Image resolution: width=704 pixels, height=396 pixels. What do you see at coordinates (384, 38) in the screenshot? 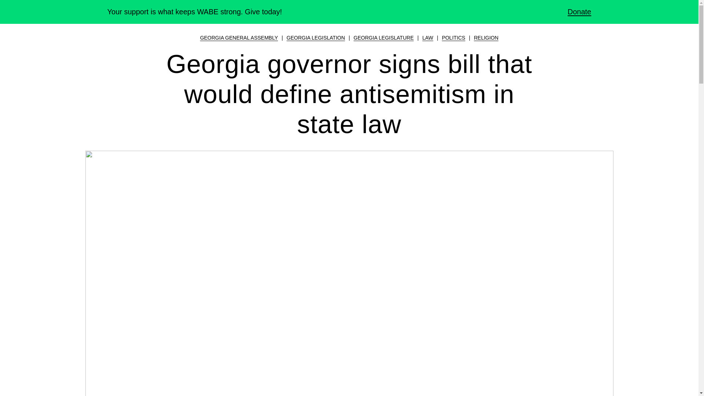
I see `GEORGIA LEGISLATURE` at bounding box center [384, 38].